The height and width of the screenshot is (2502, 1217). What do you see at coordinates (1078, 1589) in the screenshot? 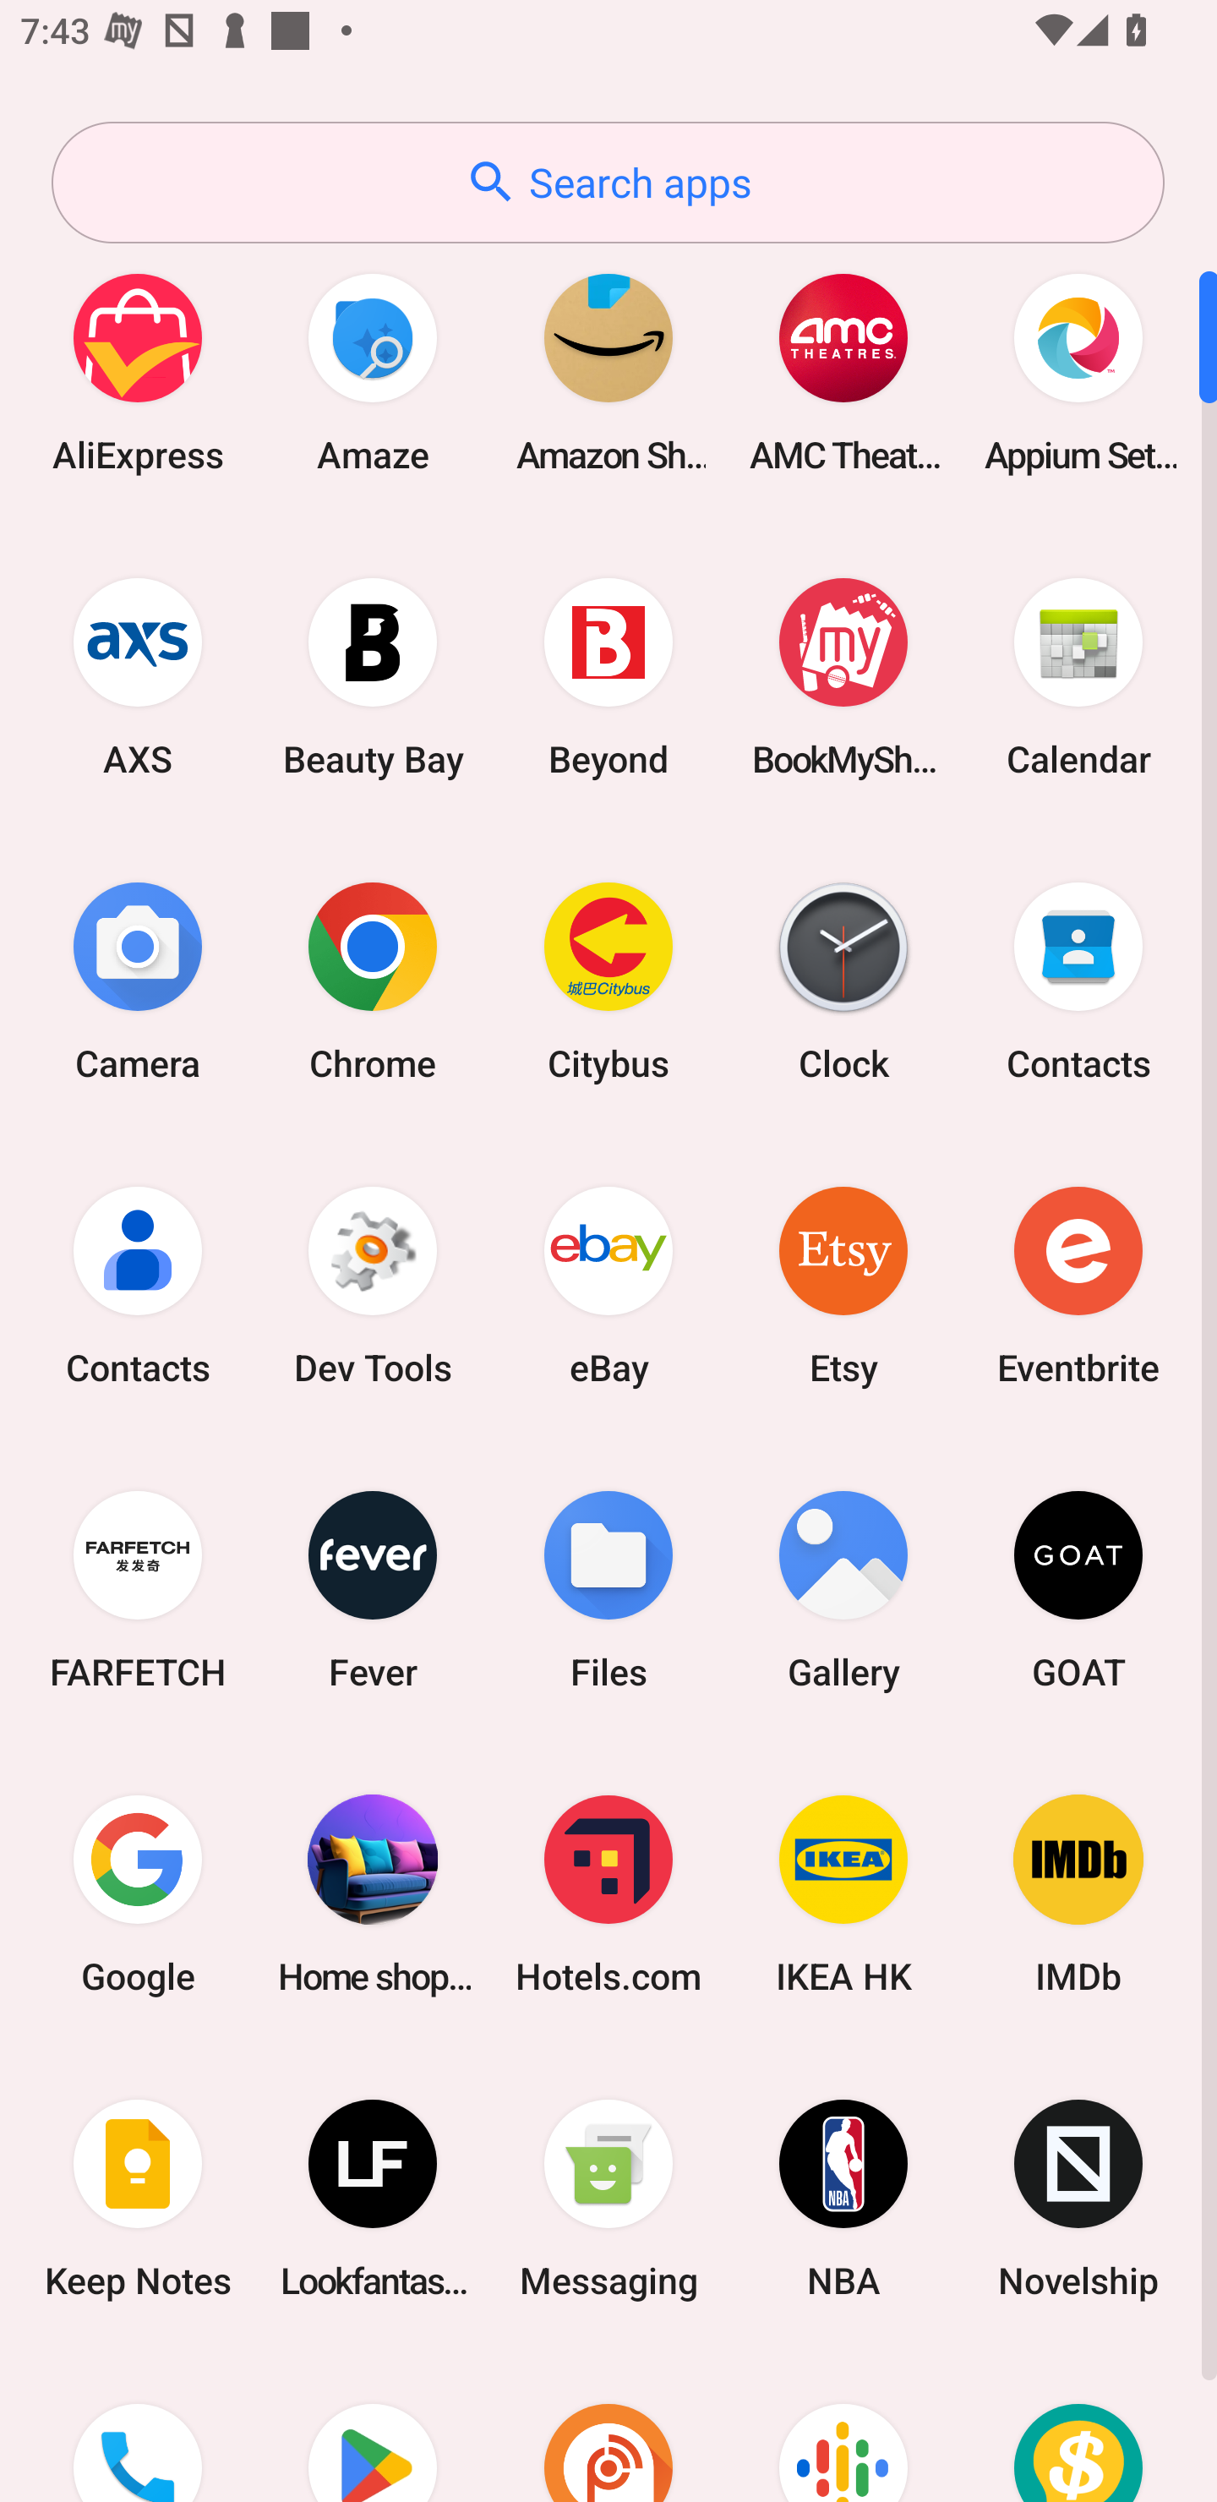
I see `GOAT` at bounding box center [1078, 1589].